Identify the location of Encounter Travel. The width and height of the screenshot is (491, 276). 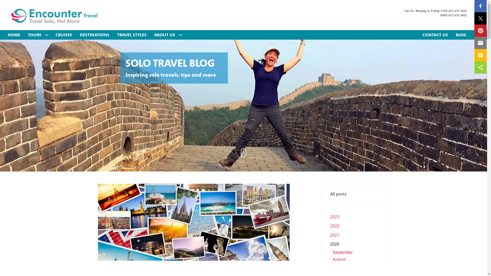
(54, 16).